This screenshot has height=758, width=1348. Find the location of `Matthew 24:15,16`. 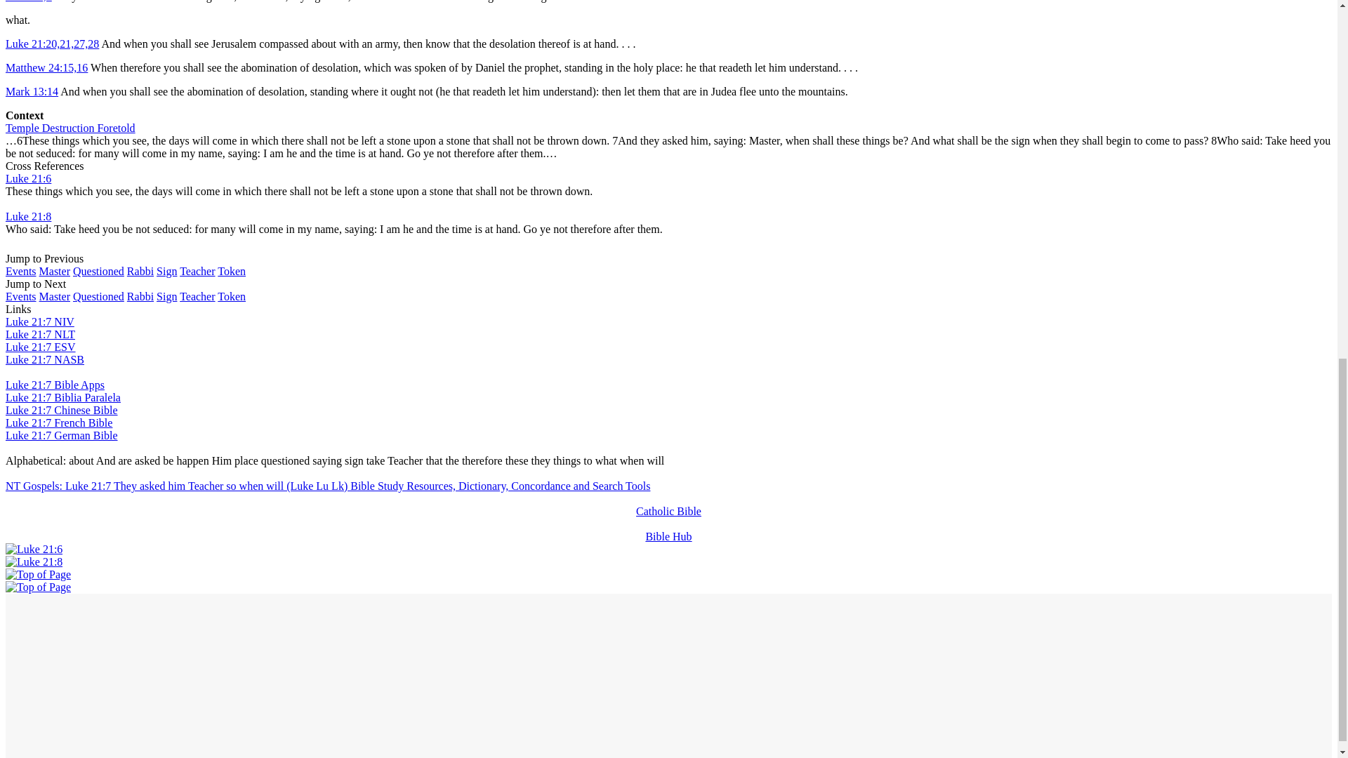

Matthew 24:15,16 is located at coordinates (46, 67).